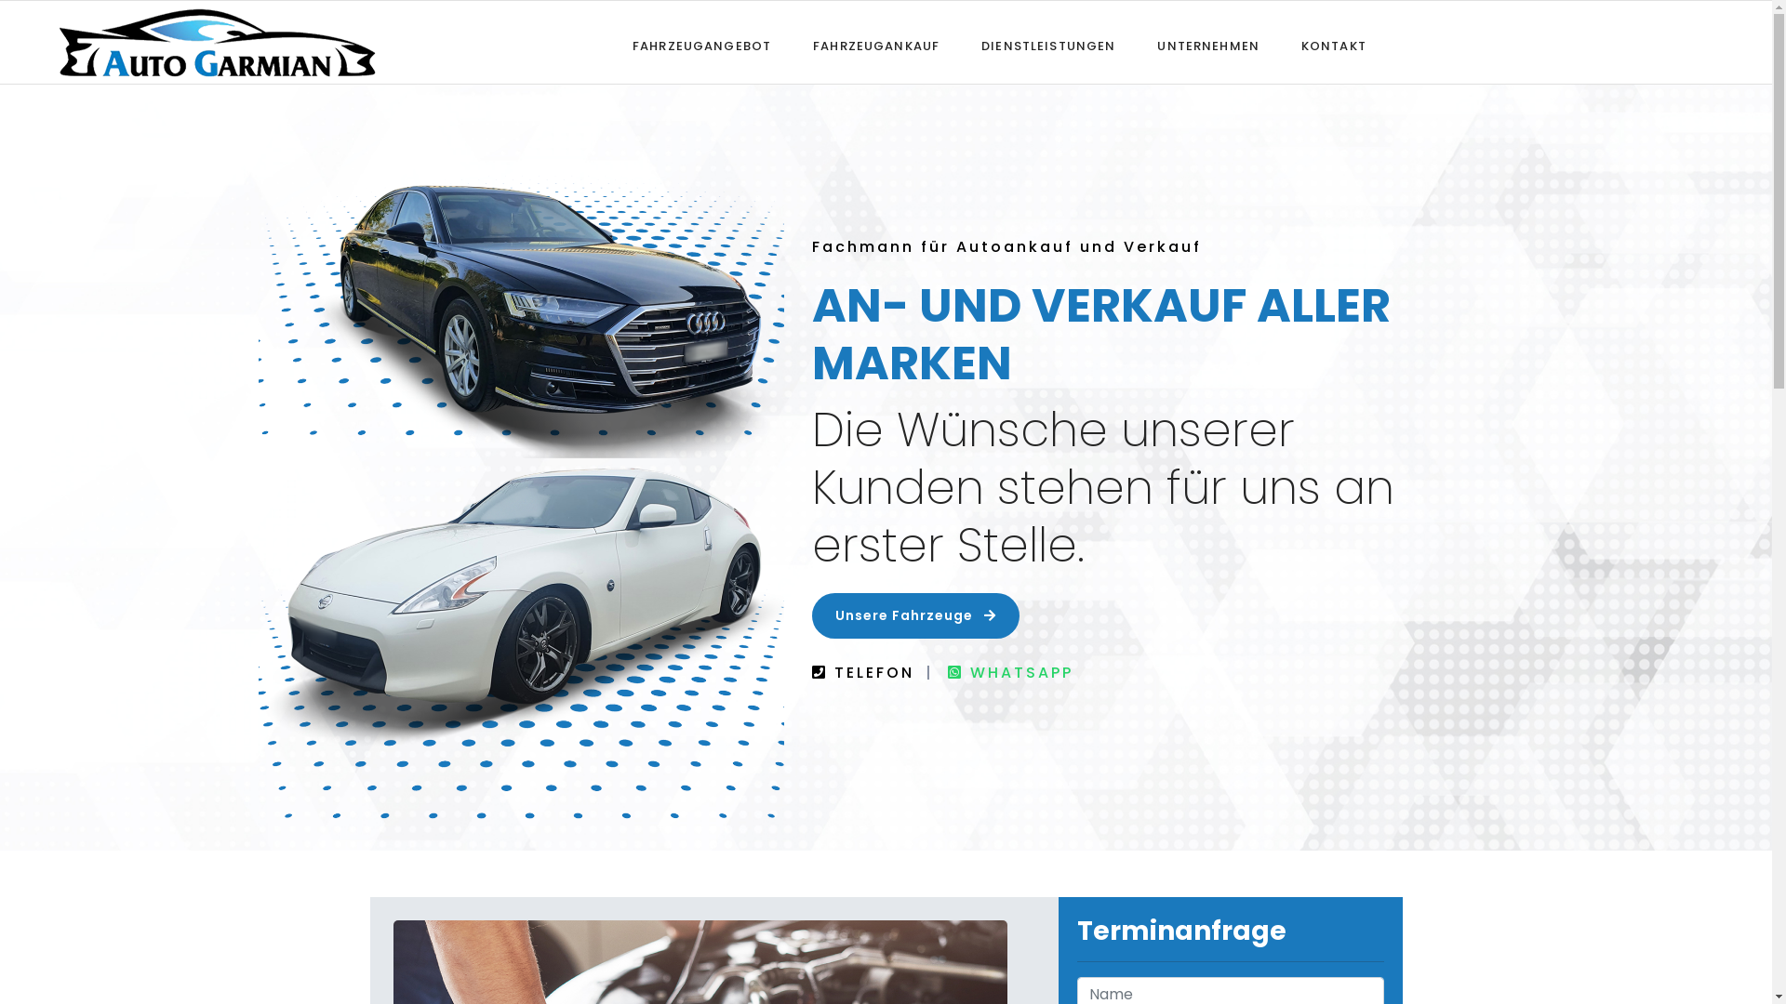 This screenshot has width=1786, height=1004. What do you see at coordinates (1334, 46) in the screenshot?
I see `KONTAKT` at bounding box center [1334, 46].